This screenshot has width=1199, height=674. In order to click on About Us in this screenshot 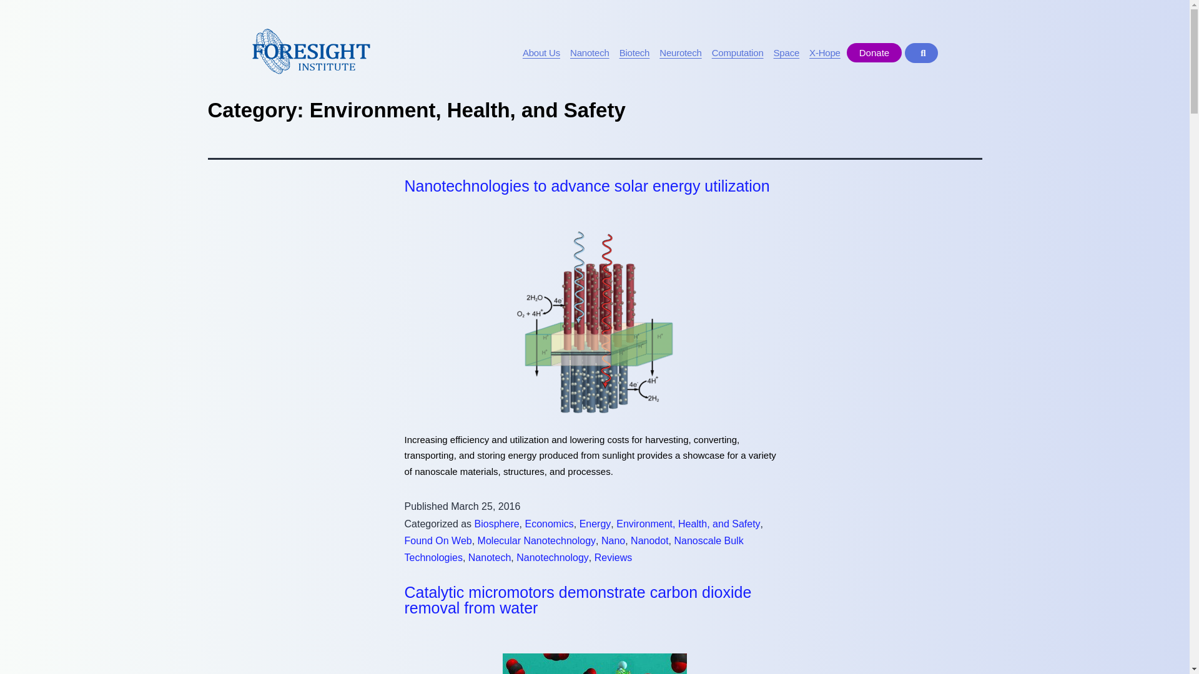, I will do `click(541, 53)`.